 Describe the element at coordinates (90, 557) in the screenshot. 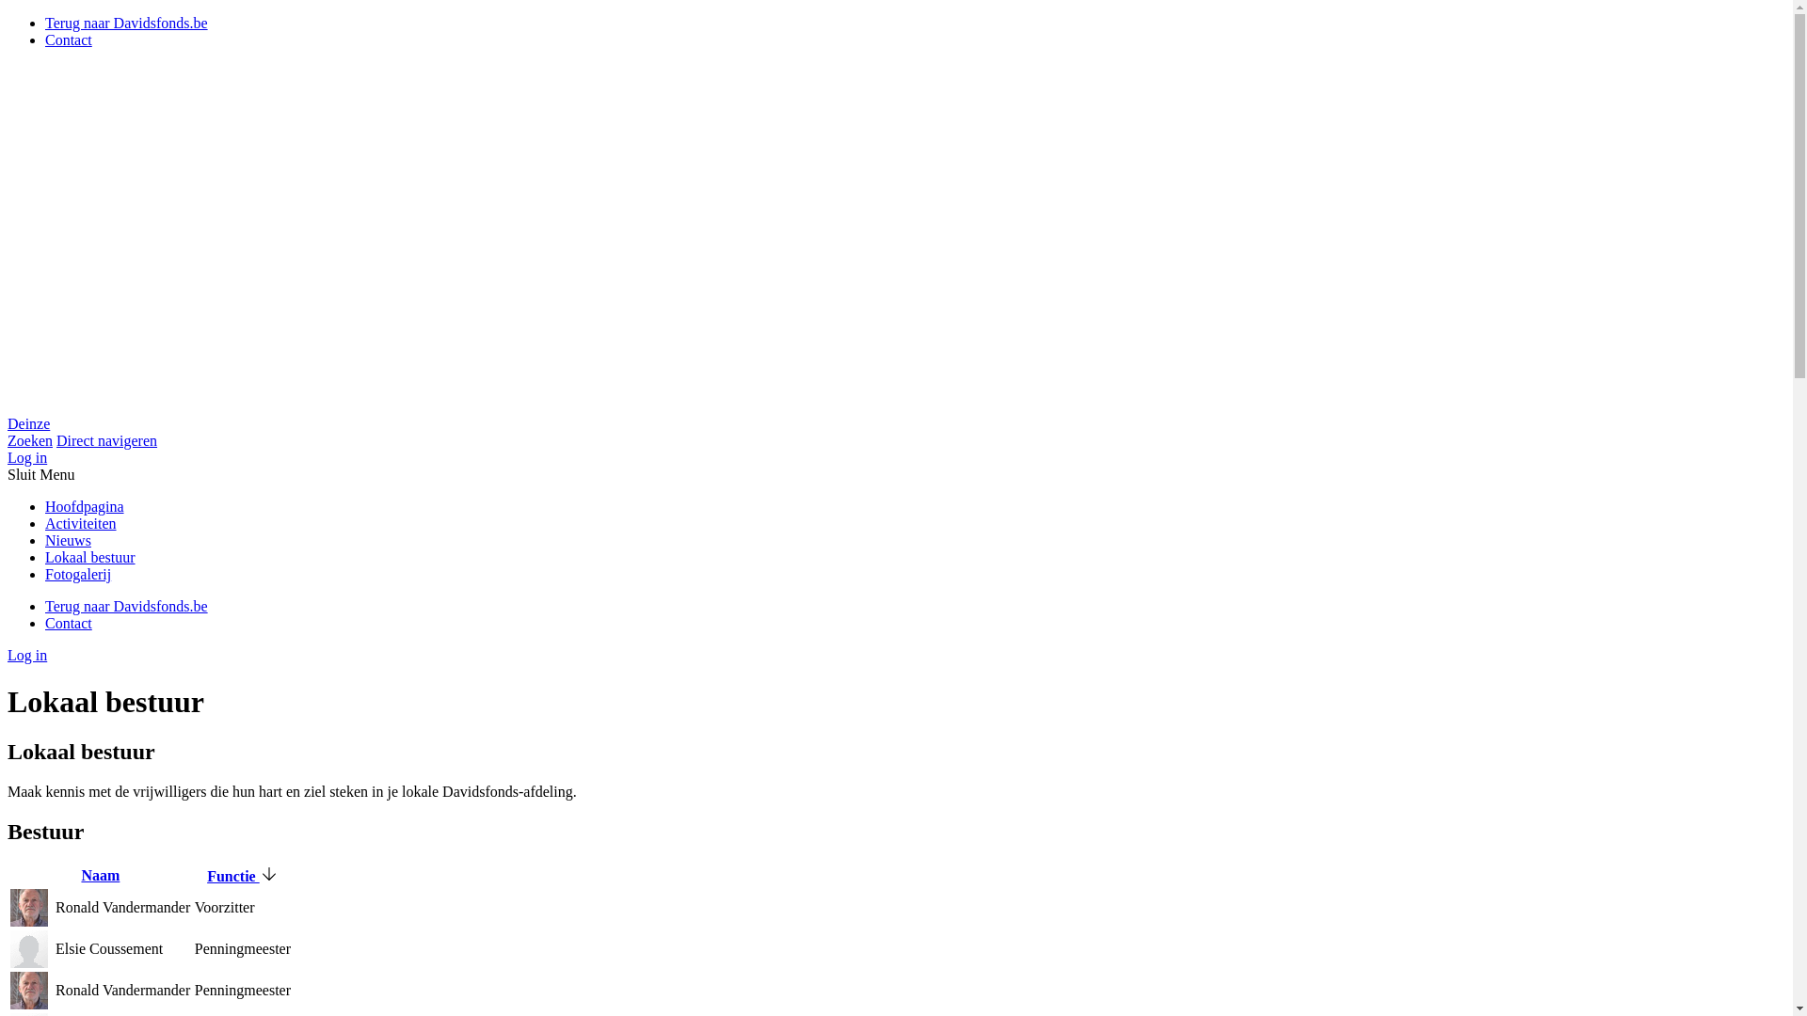

I see `Lokaal bestuur` at that location.